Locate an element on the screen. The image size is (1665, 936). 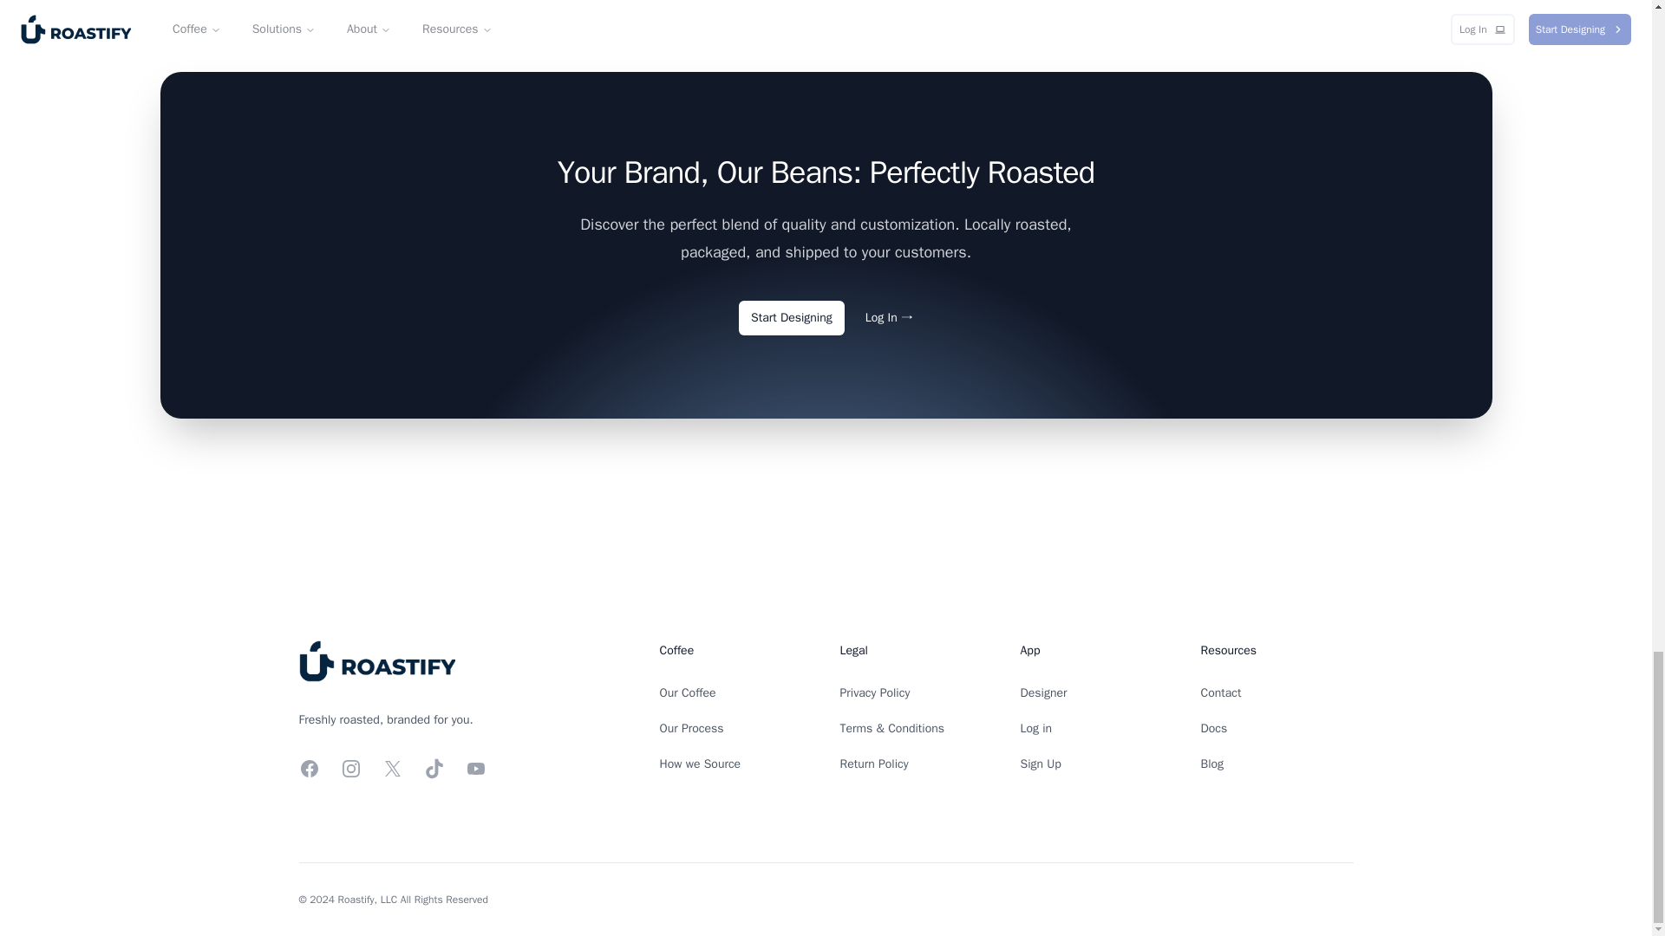
Facebook is located at coordinates (309, 768).